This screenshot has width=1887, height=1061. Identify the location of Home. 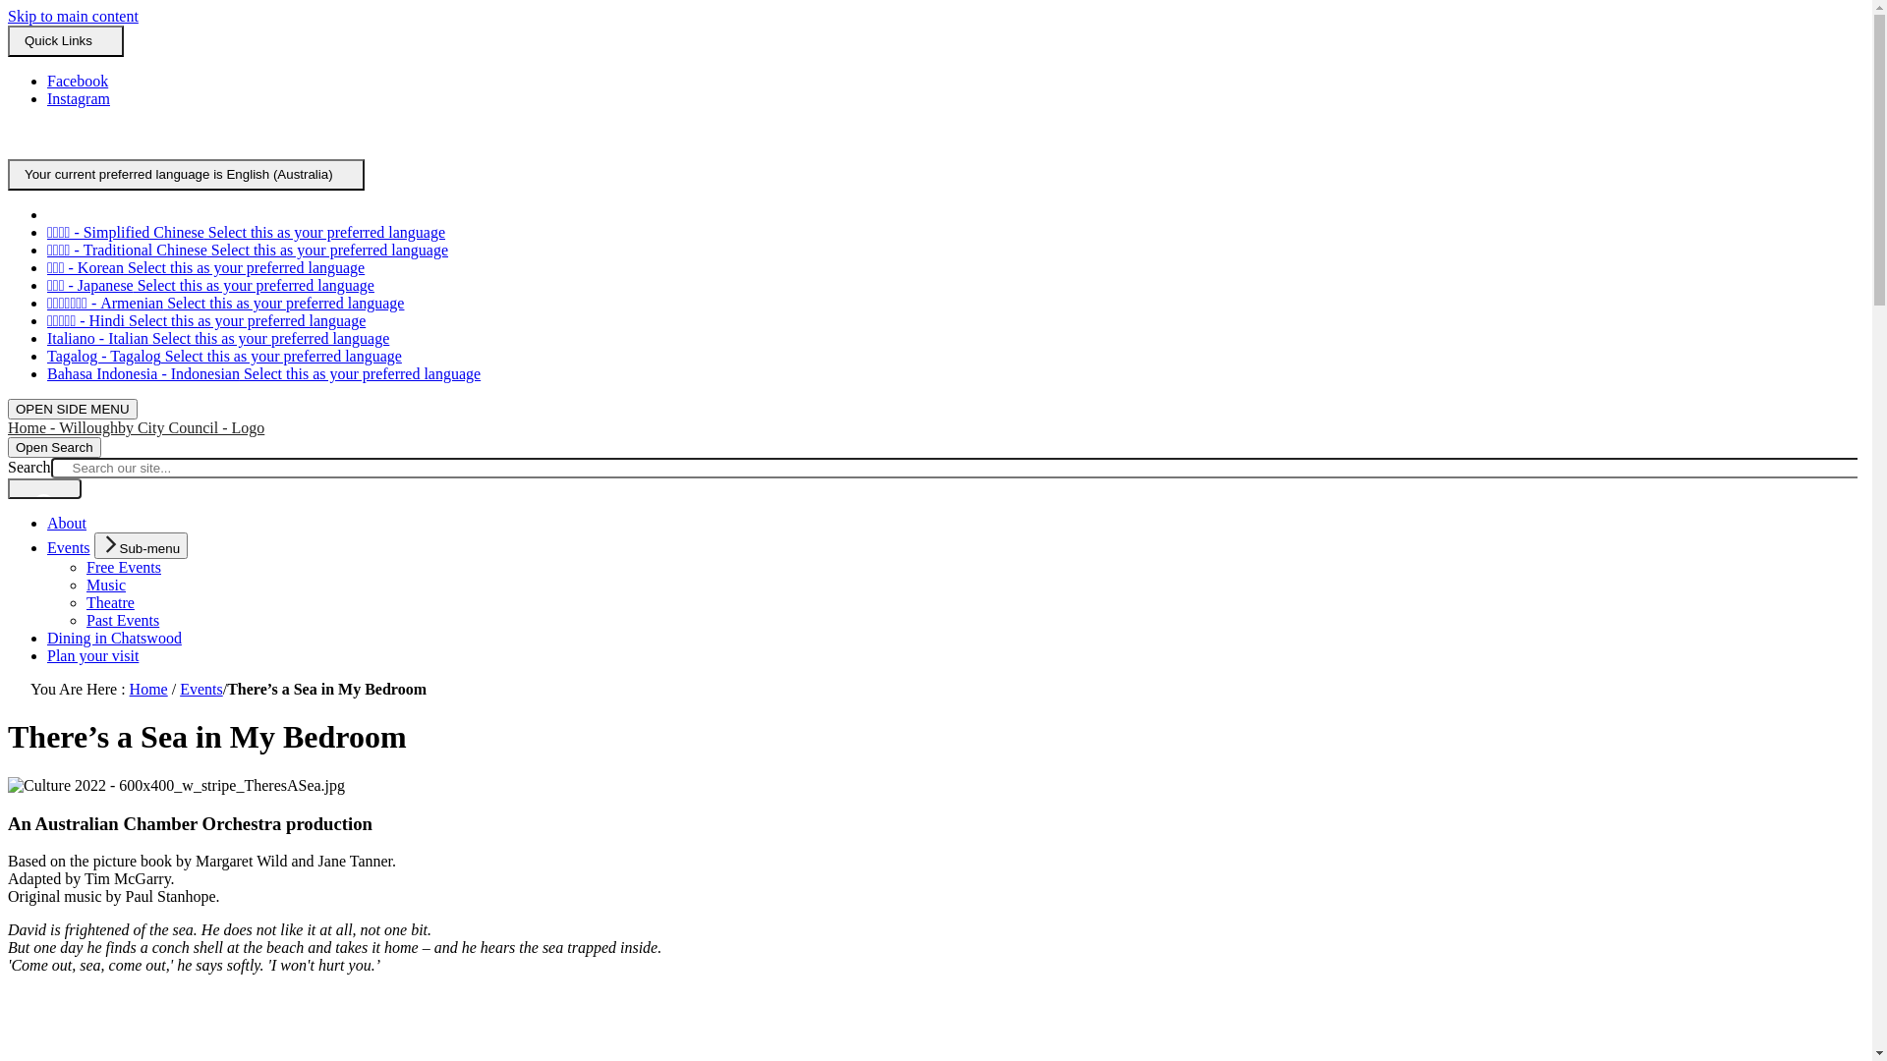
(149, 690).